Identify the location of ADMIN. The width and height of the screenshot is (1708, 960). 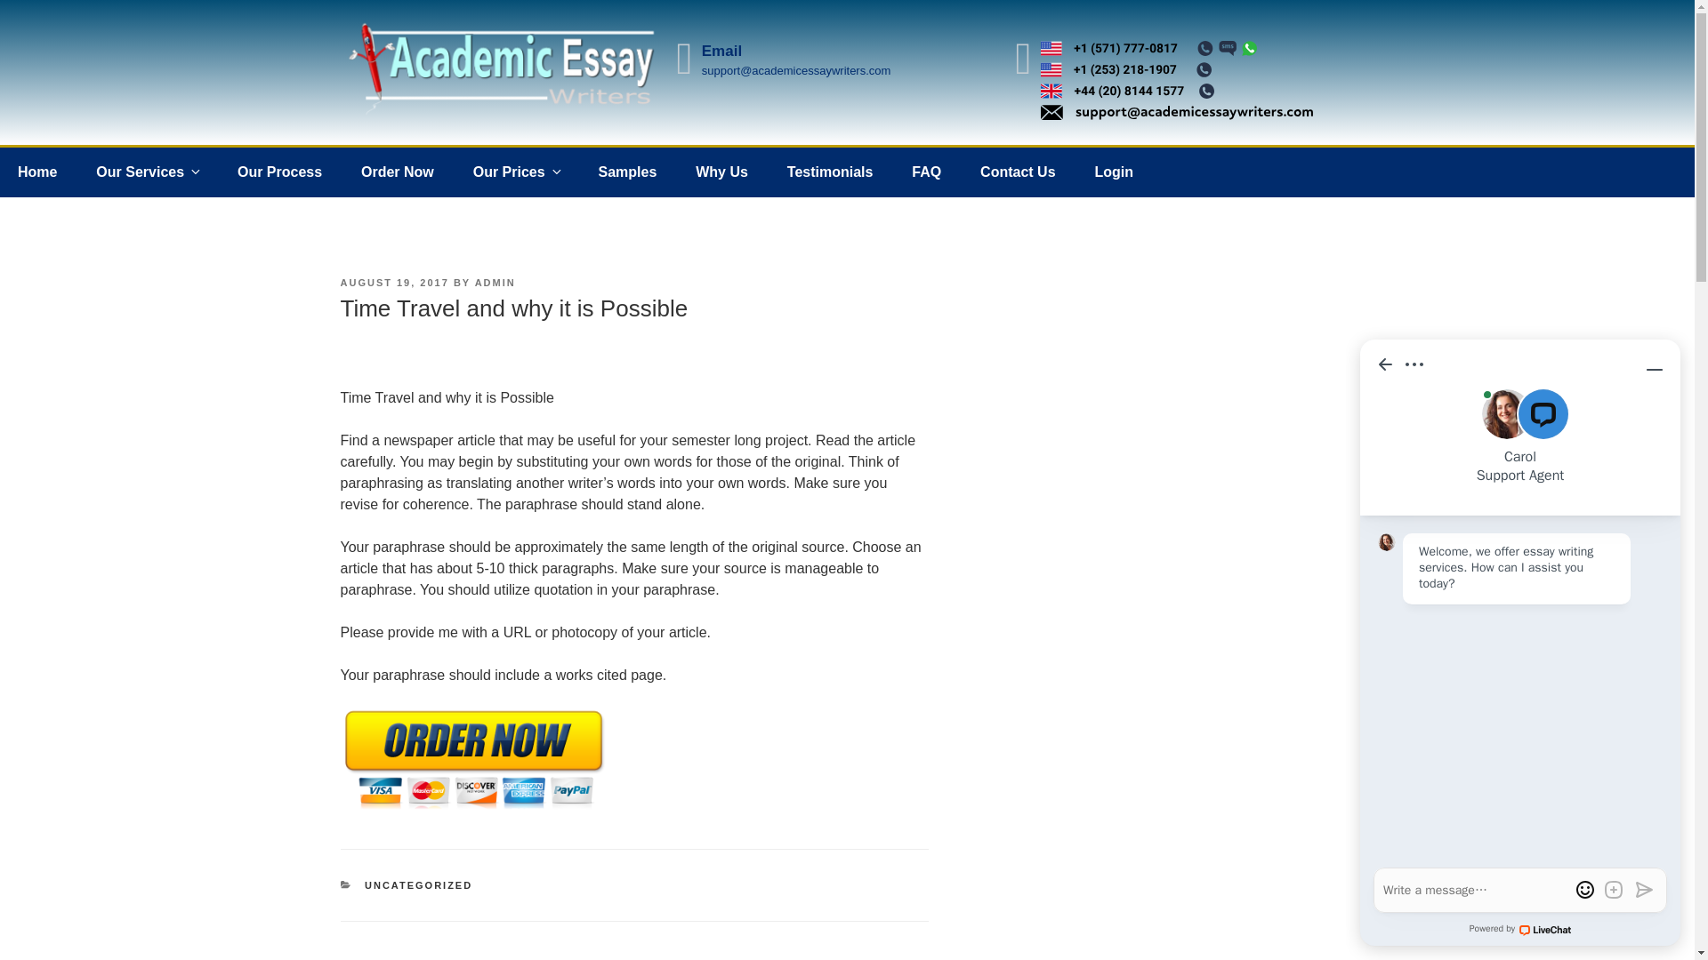
(495, 283).